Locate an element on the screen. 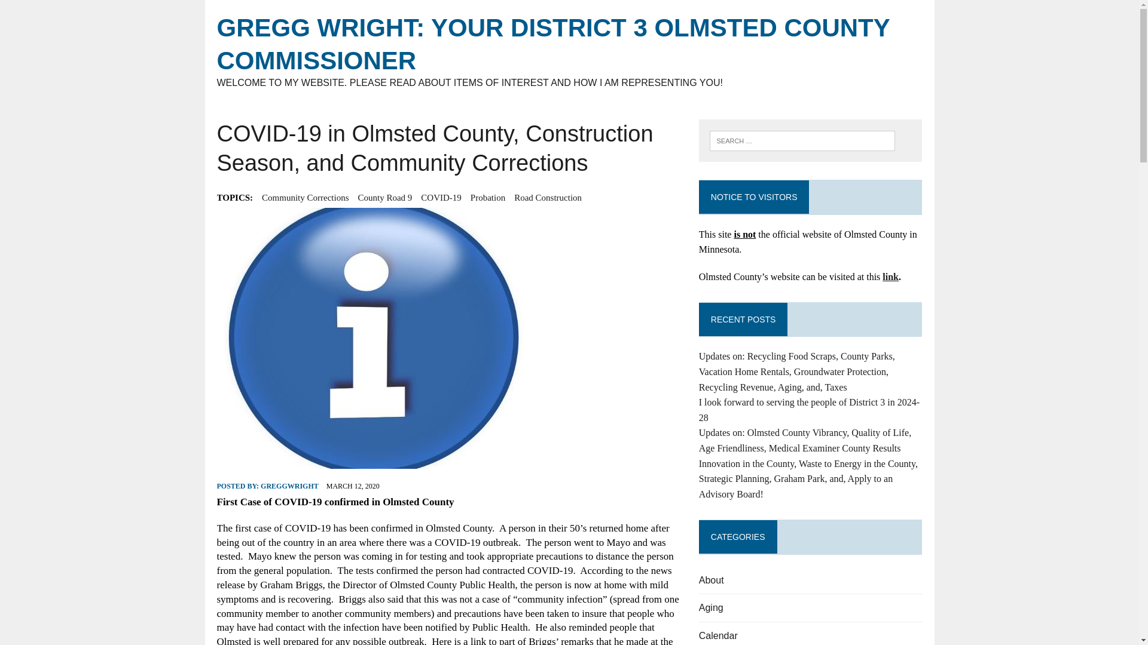 The height and width of the screenshot is (645, 1148). link is located at coordinates (891, 276).